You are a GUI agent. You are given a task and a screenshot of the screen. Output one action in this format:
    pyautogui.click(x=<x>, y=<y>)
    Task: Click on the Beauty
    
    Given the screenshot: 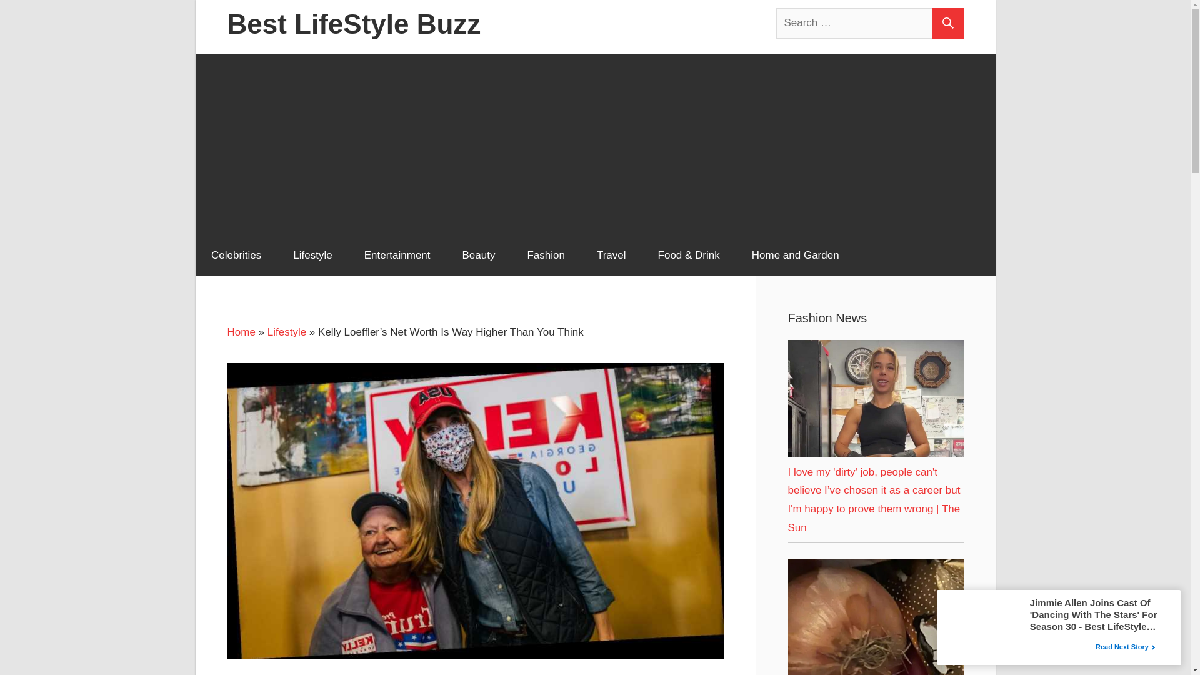 What is the action you would take?
    pyautogui.click(x=479, y=255)
    